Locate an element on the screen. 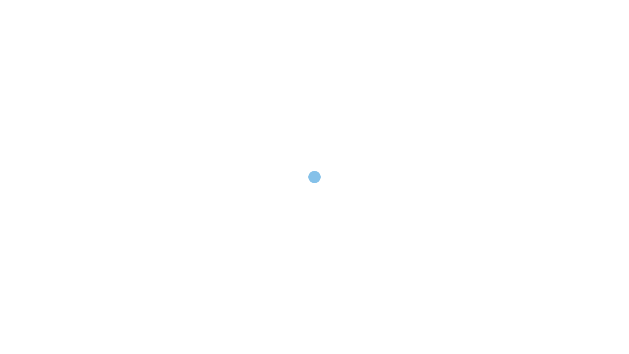  CAREERS is located at coordinates (347, 43).